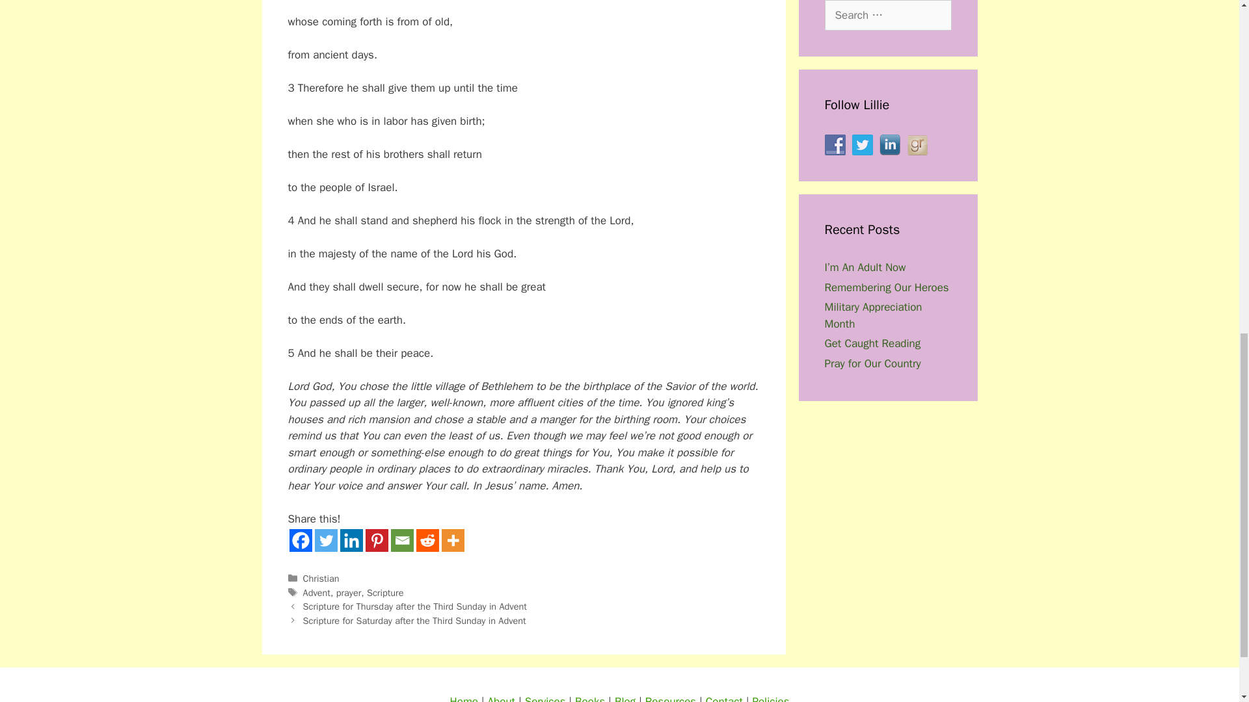 This screenshot has width=1249, height=702. I want to click on Search for:, so click(888, 16).